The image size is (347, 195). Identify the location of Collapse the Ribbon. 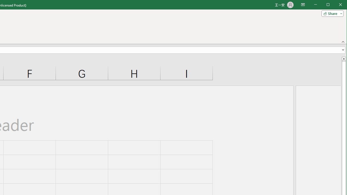
(343, 42).